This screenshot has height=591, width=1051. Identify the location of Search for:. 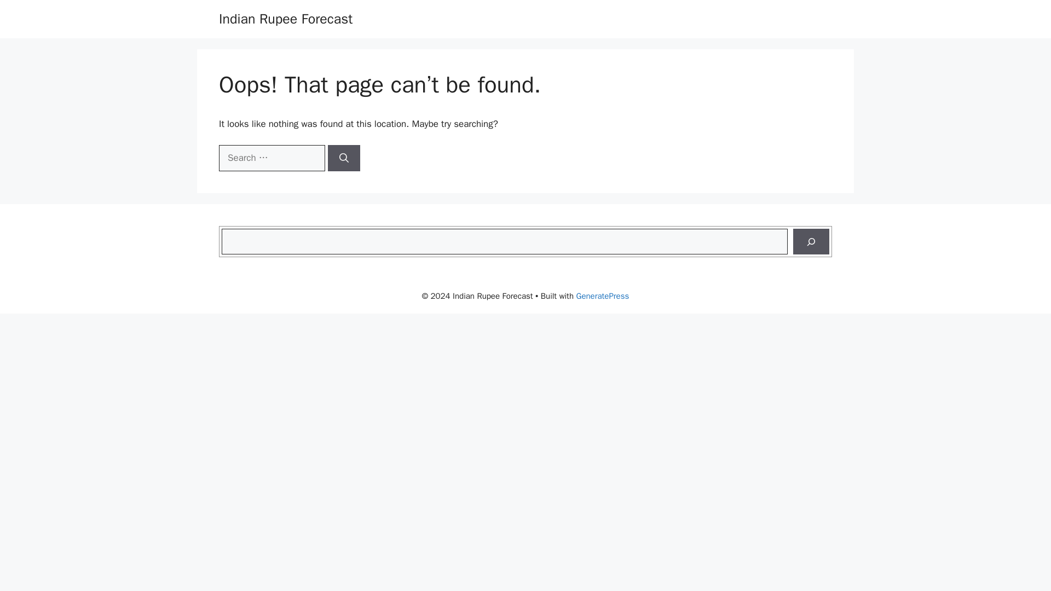
(272, 158).